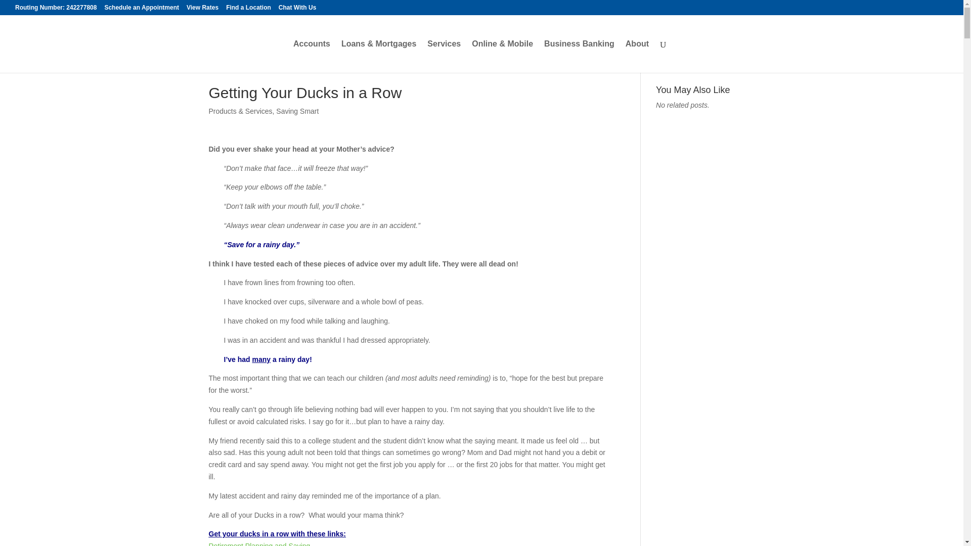  What do you see at coordinates (141, 10) in the screenshot?
I see `Schedule an Appointment` at bounding box center [141, 10].